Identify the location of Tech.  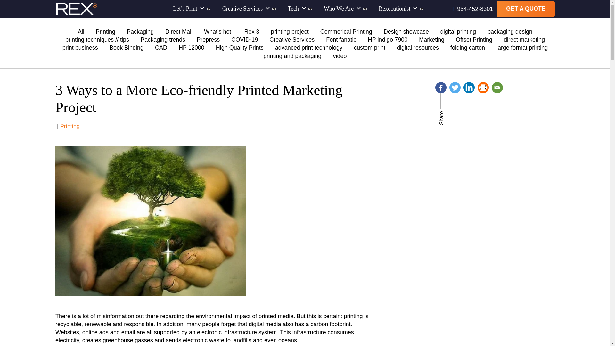
(297, 9).